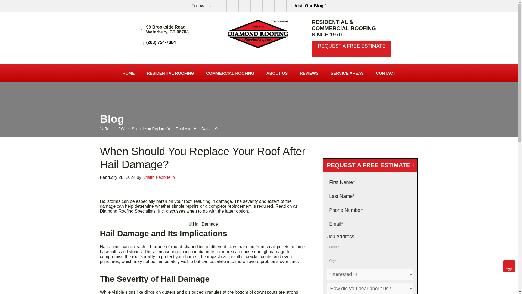 The height and width of the screenshot is (294, 522). Describe the element at coordinates (230, 73) in the screenshot. I see `COMMERCIAL ROOFING` at that location.